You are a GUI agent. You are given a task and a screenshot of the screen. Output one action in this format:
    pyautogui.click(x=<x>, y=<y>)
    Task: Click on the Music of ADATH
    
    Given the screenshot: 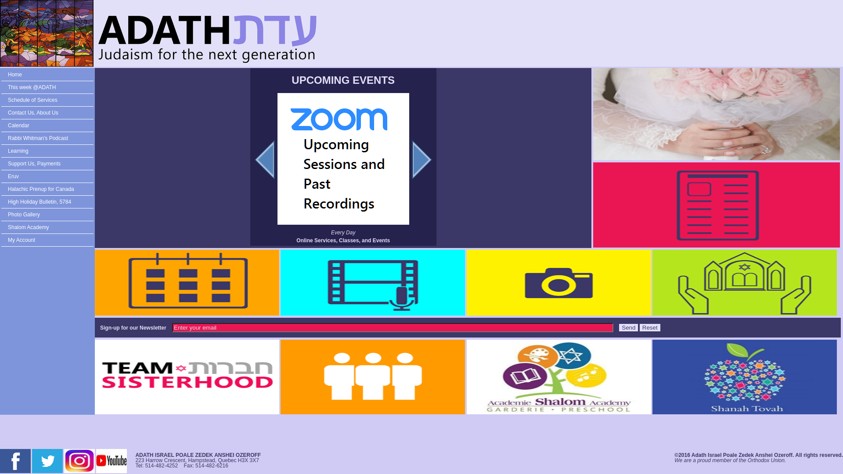 What is the action you would take?
    pyautogui.click(x=61, y=334)
    